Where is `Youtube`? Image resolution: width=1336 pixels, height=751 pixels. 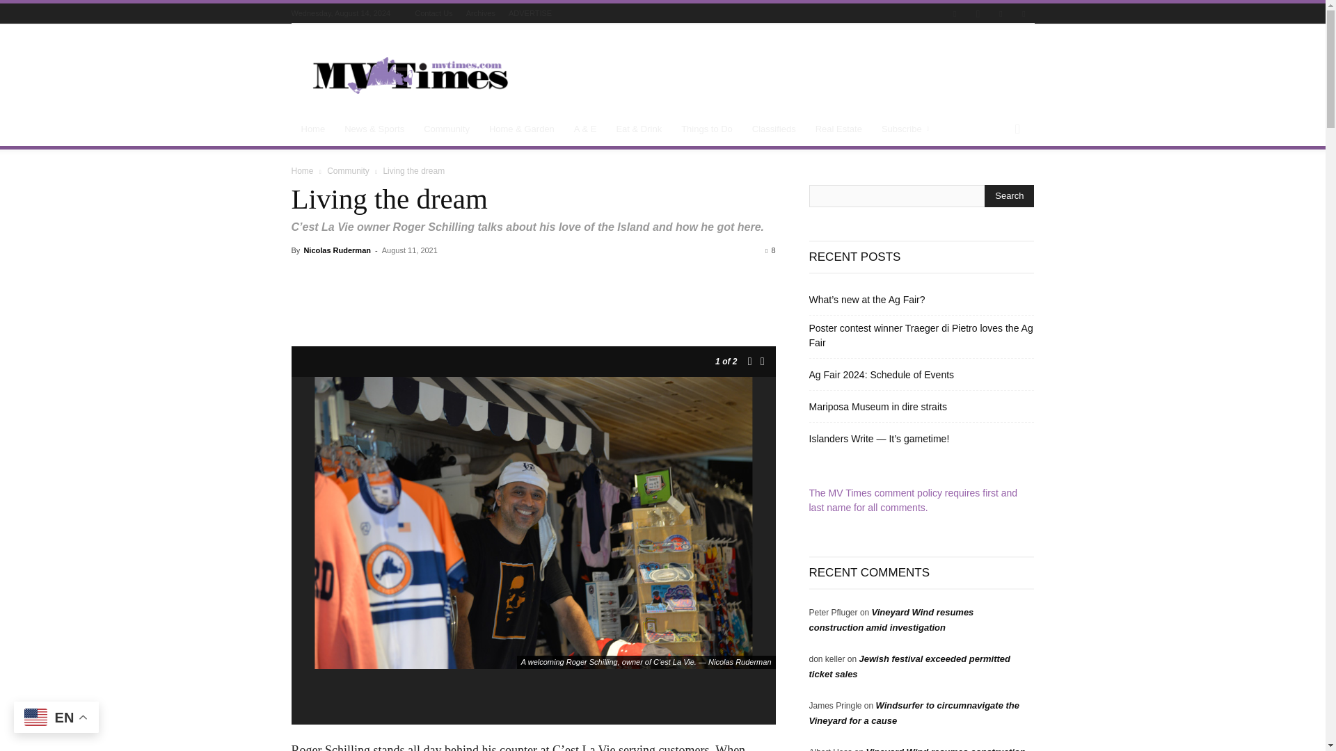 Youtube is located at coordinates (1023, 14).